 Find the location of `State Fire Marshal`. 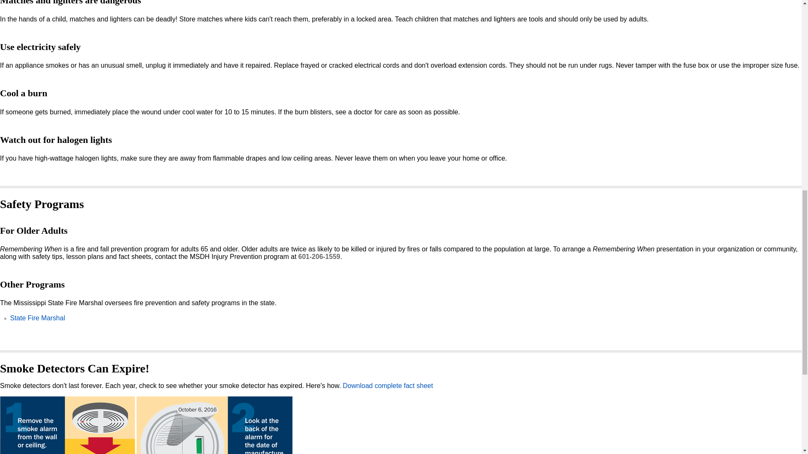

State Fire Marshal is located at coordinates (37, 318).